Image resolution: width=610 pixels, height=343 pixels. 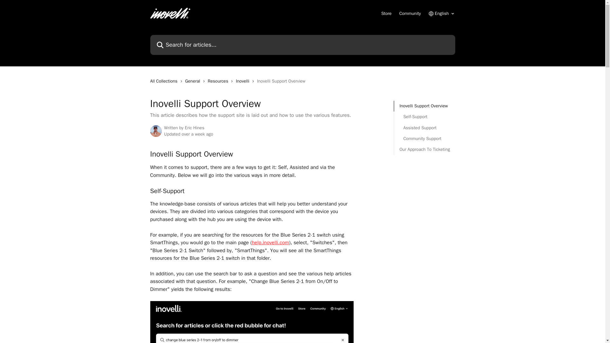 I want to click on help.inovelli.com, so click(x=270, y=243).